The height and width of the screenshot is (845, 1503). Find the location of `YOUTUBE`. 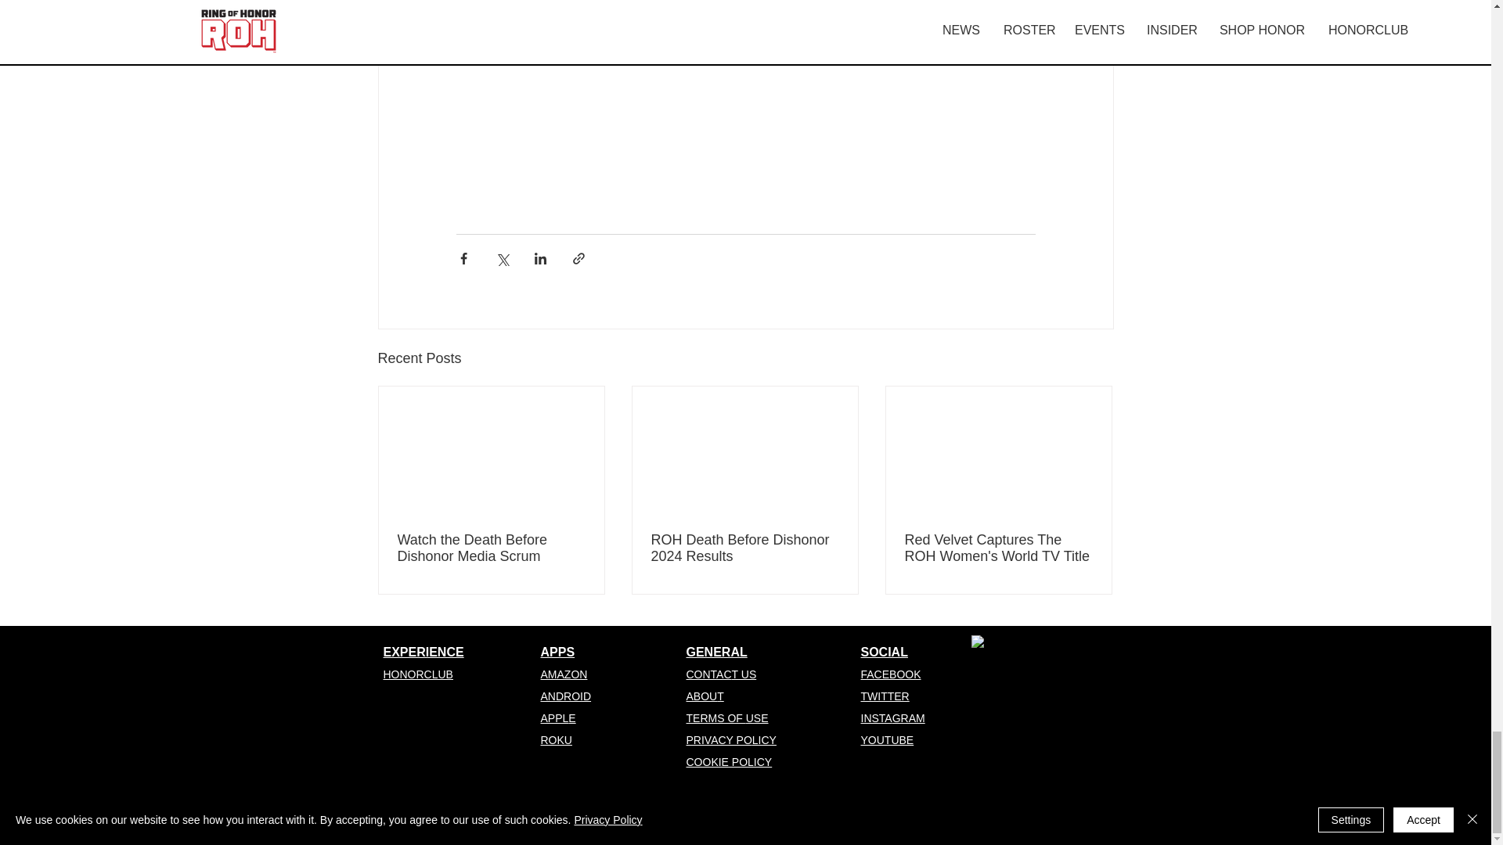

YOUTUBE is located at coordinates (888, 740).